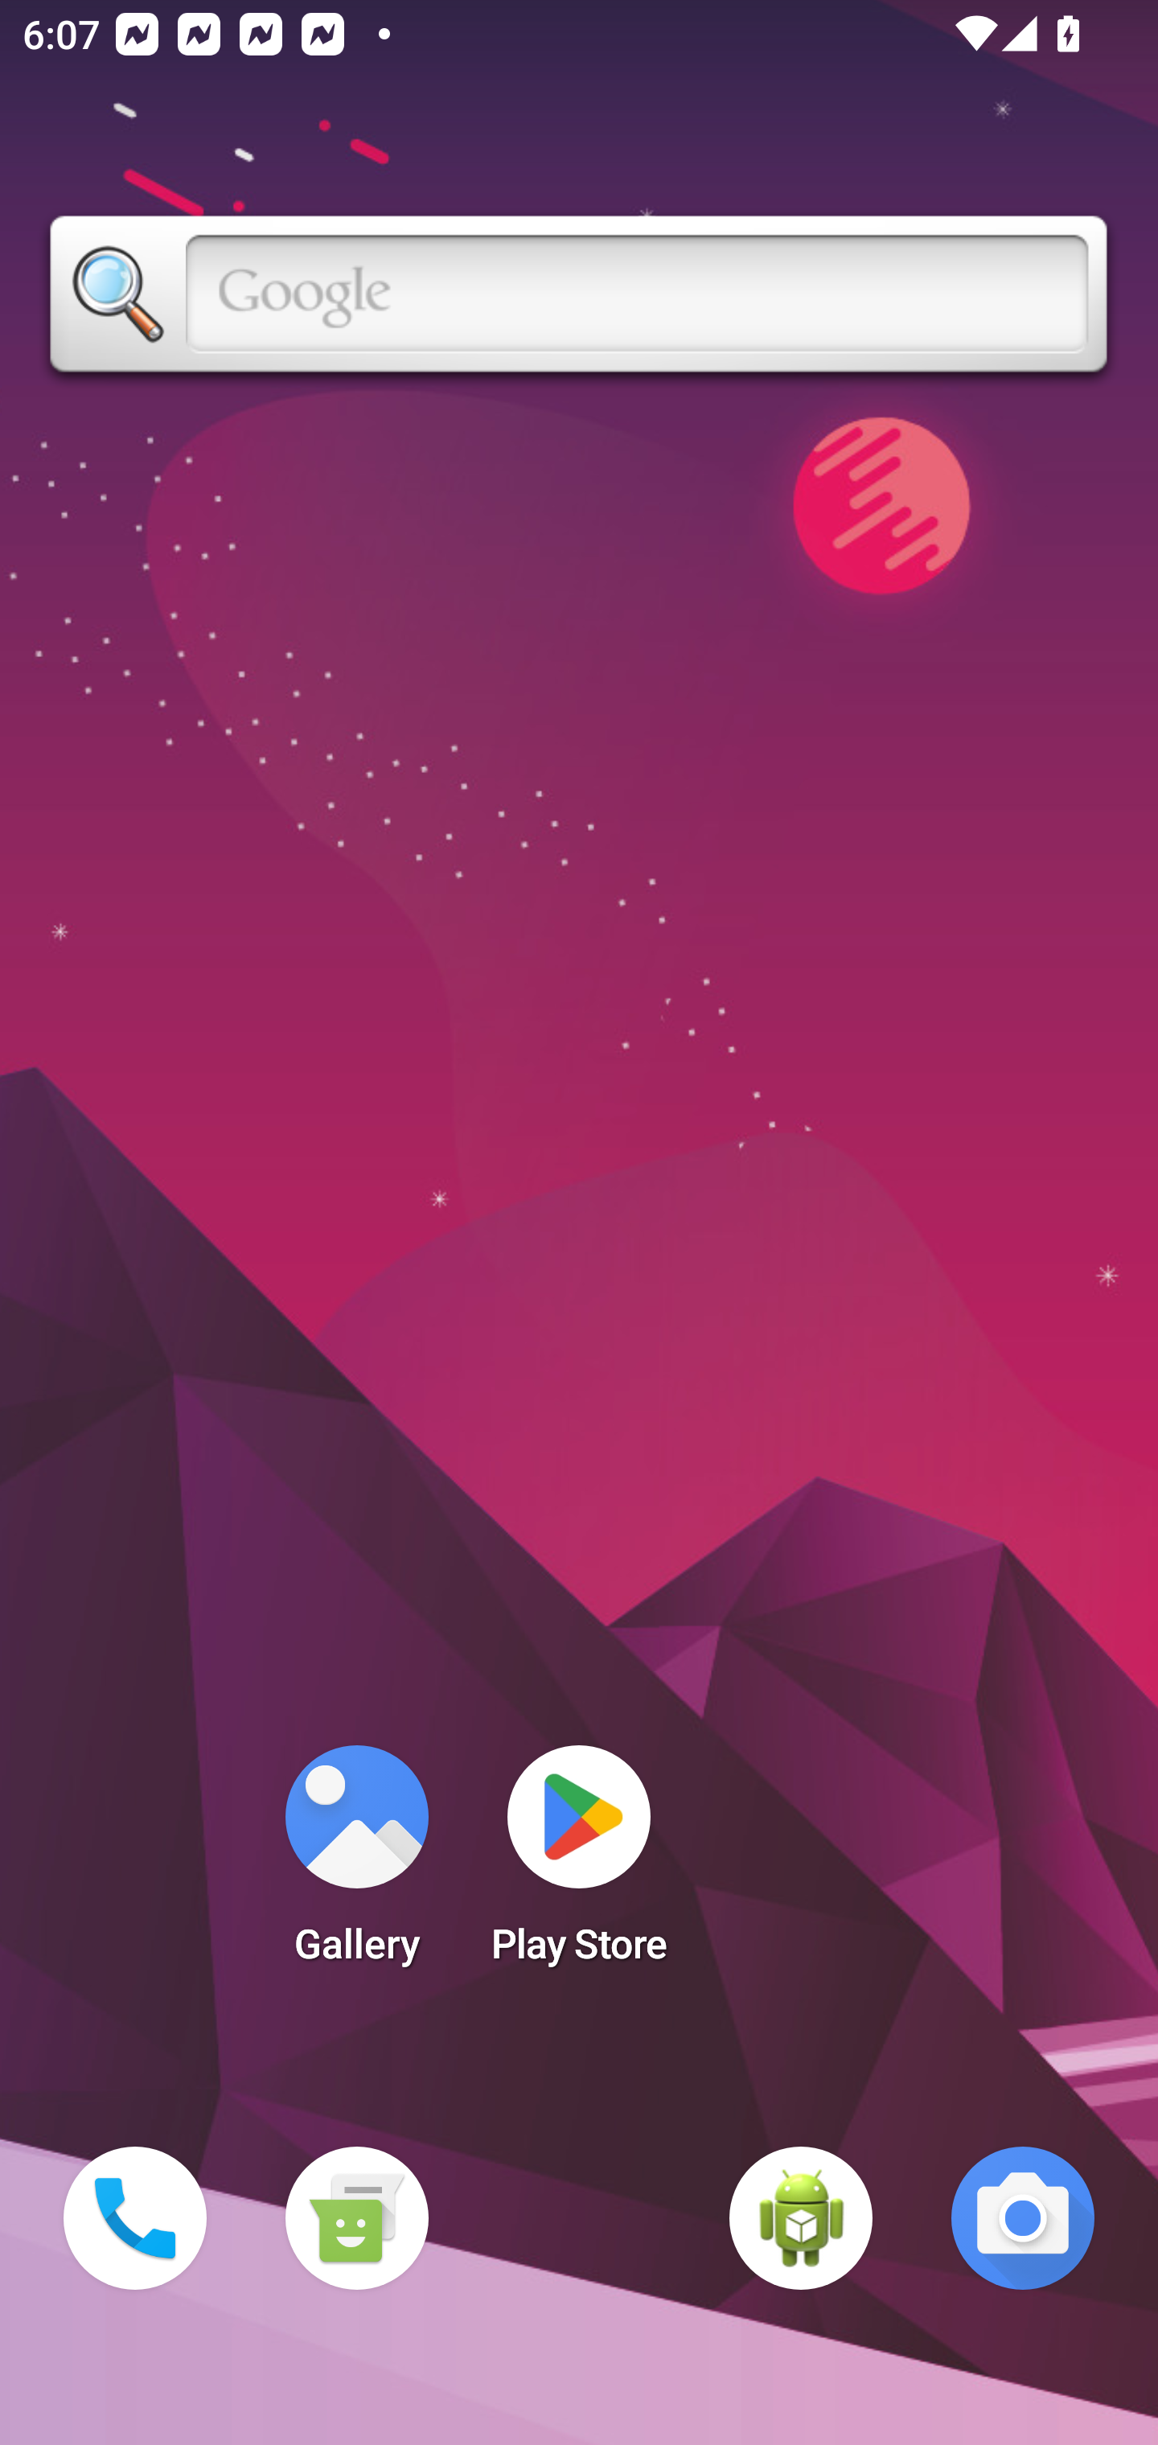  What do you see at coordinates (135, 2218) in the screenshot?
I see `Phone` at bounding box center [135, 2218].